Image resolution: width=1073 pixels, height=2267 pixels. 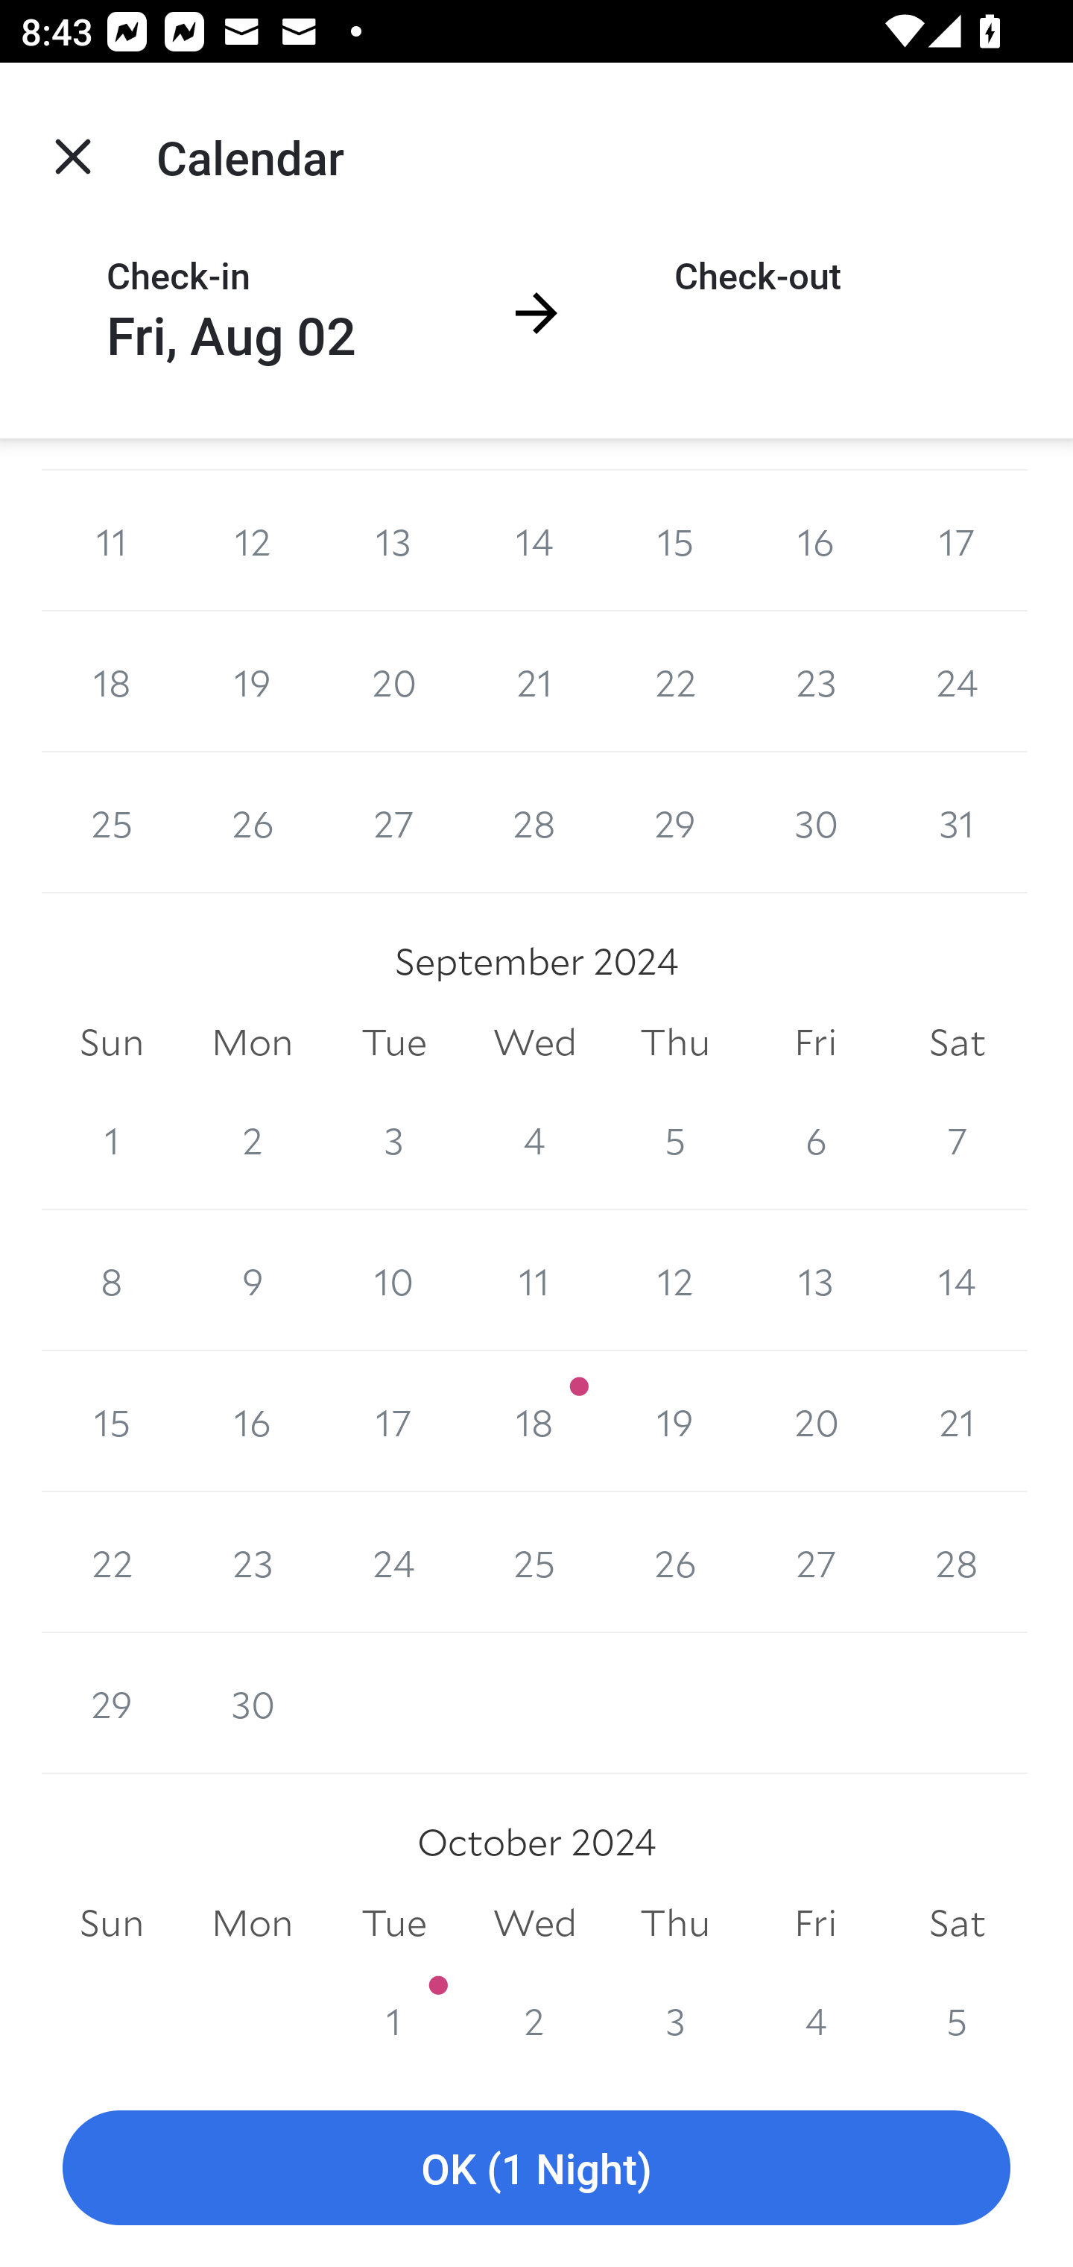 I want to click on 22 22 September 2024, so click(x=112, y=1562).